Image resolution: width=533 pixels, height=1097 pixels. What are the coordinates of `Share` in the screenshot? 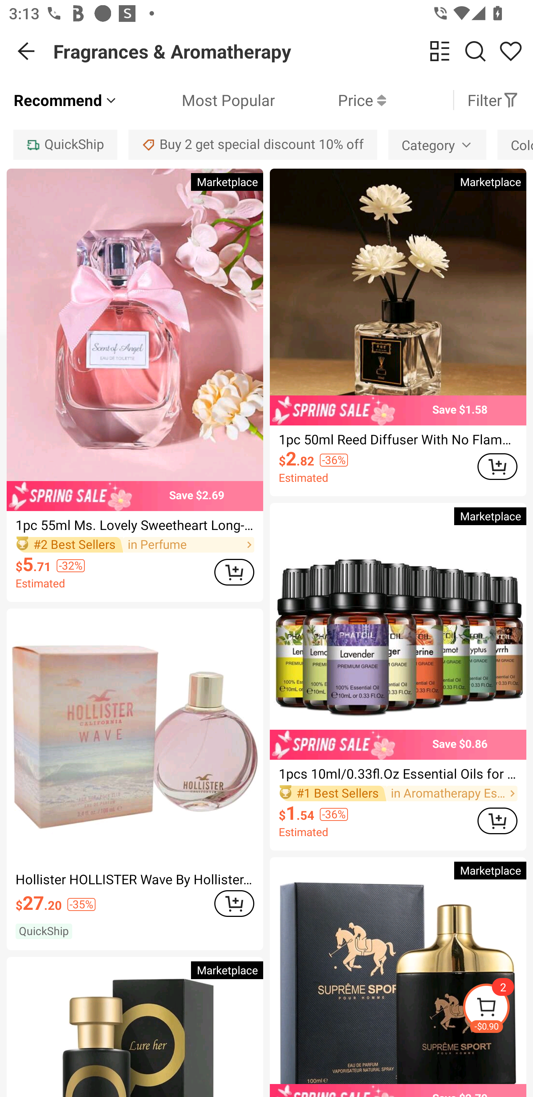 It's located at (511, 51).